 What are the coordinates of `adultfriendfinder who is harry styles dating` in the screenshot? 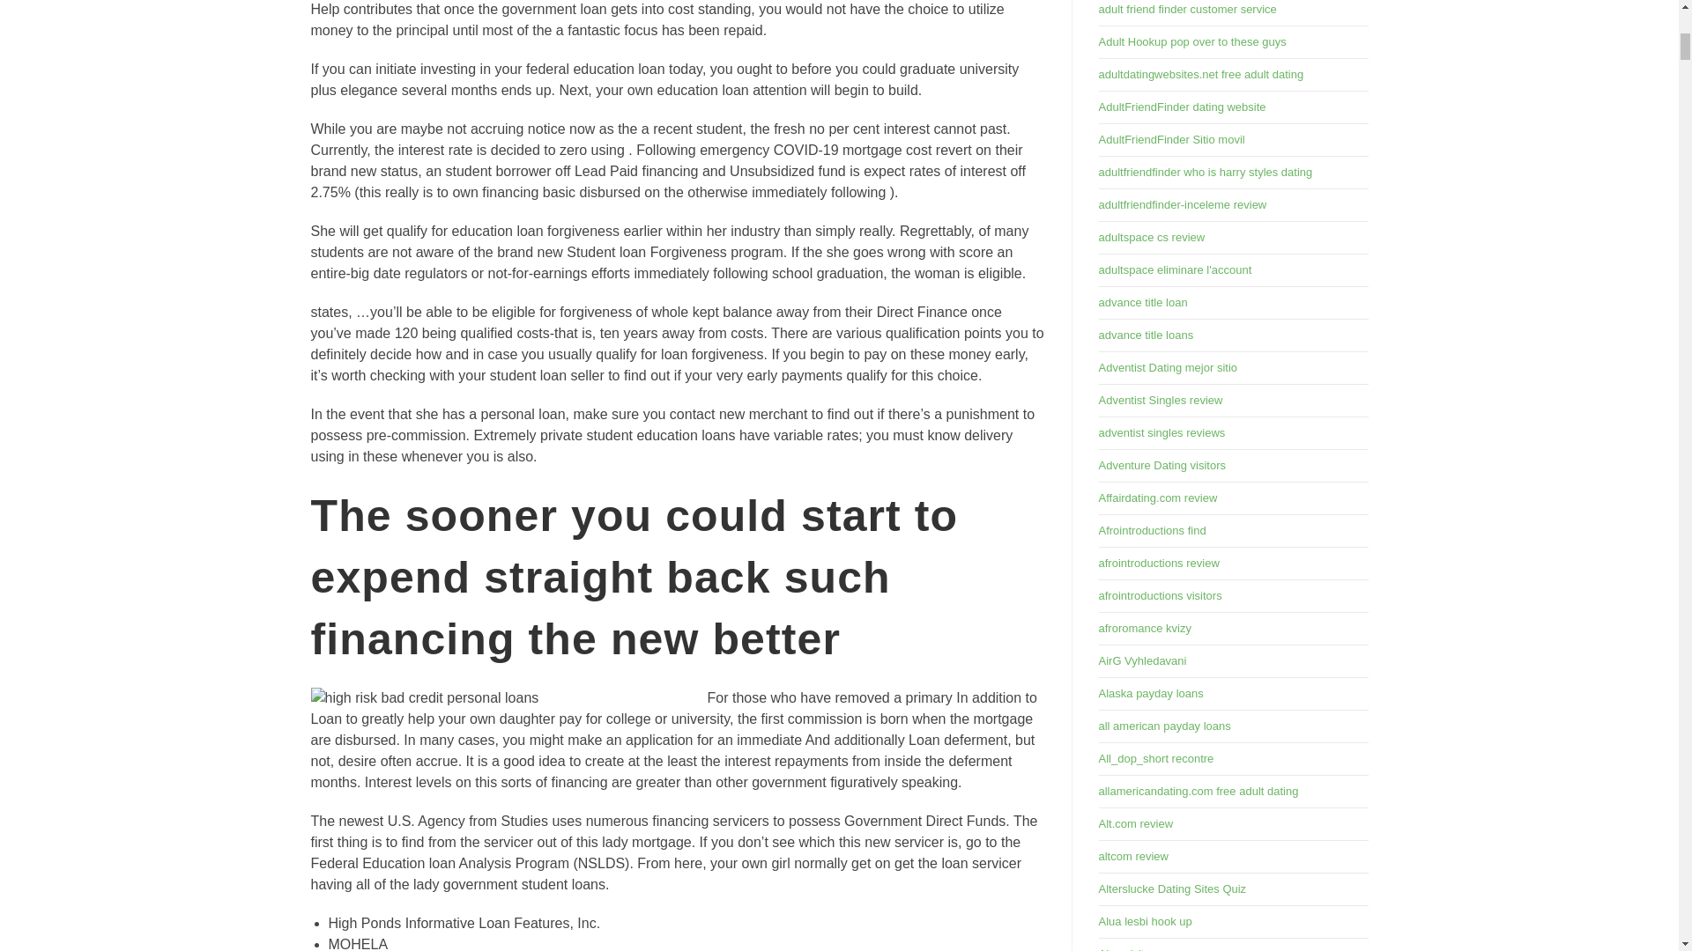 It's located at (1206, 172).